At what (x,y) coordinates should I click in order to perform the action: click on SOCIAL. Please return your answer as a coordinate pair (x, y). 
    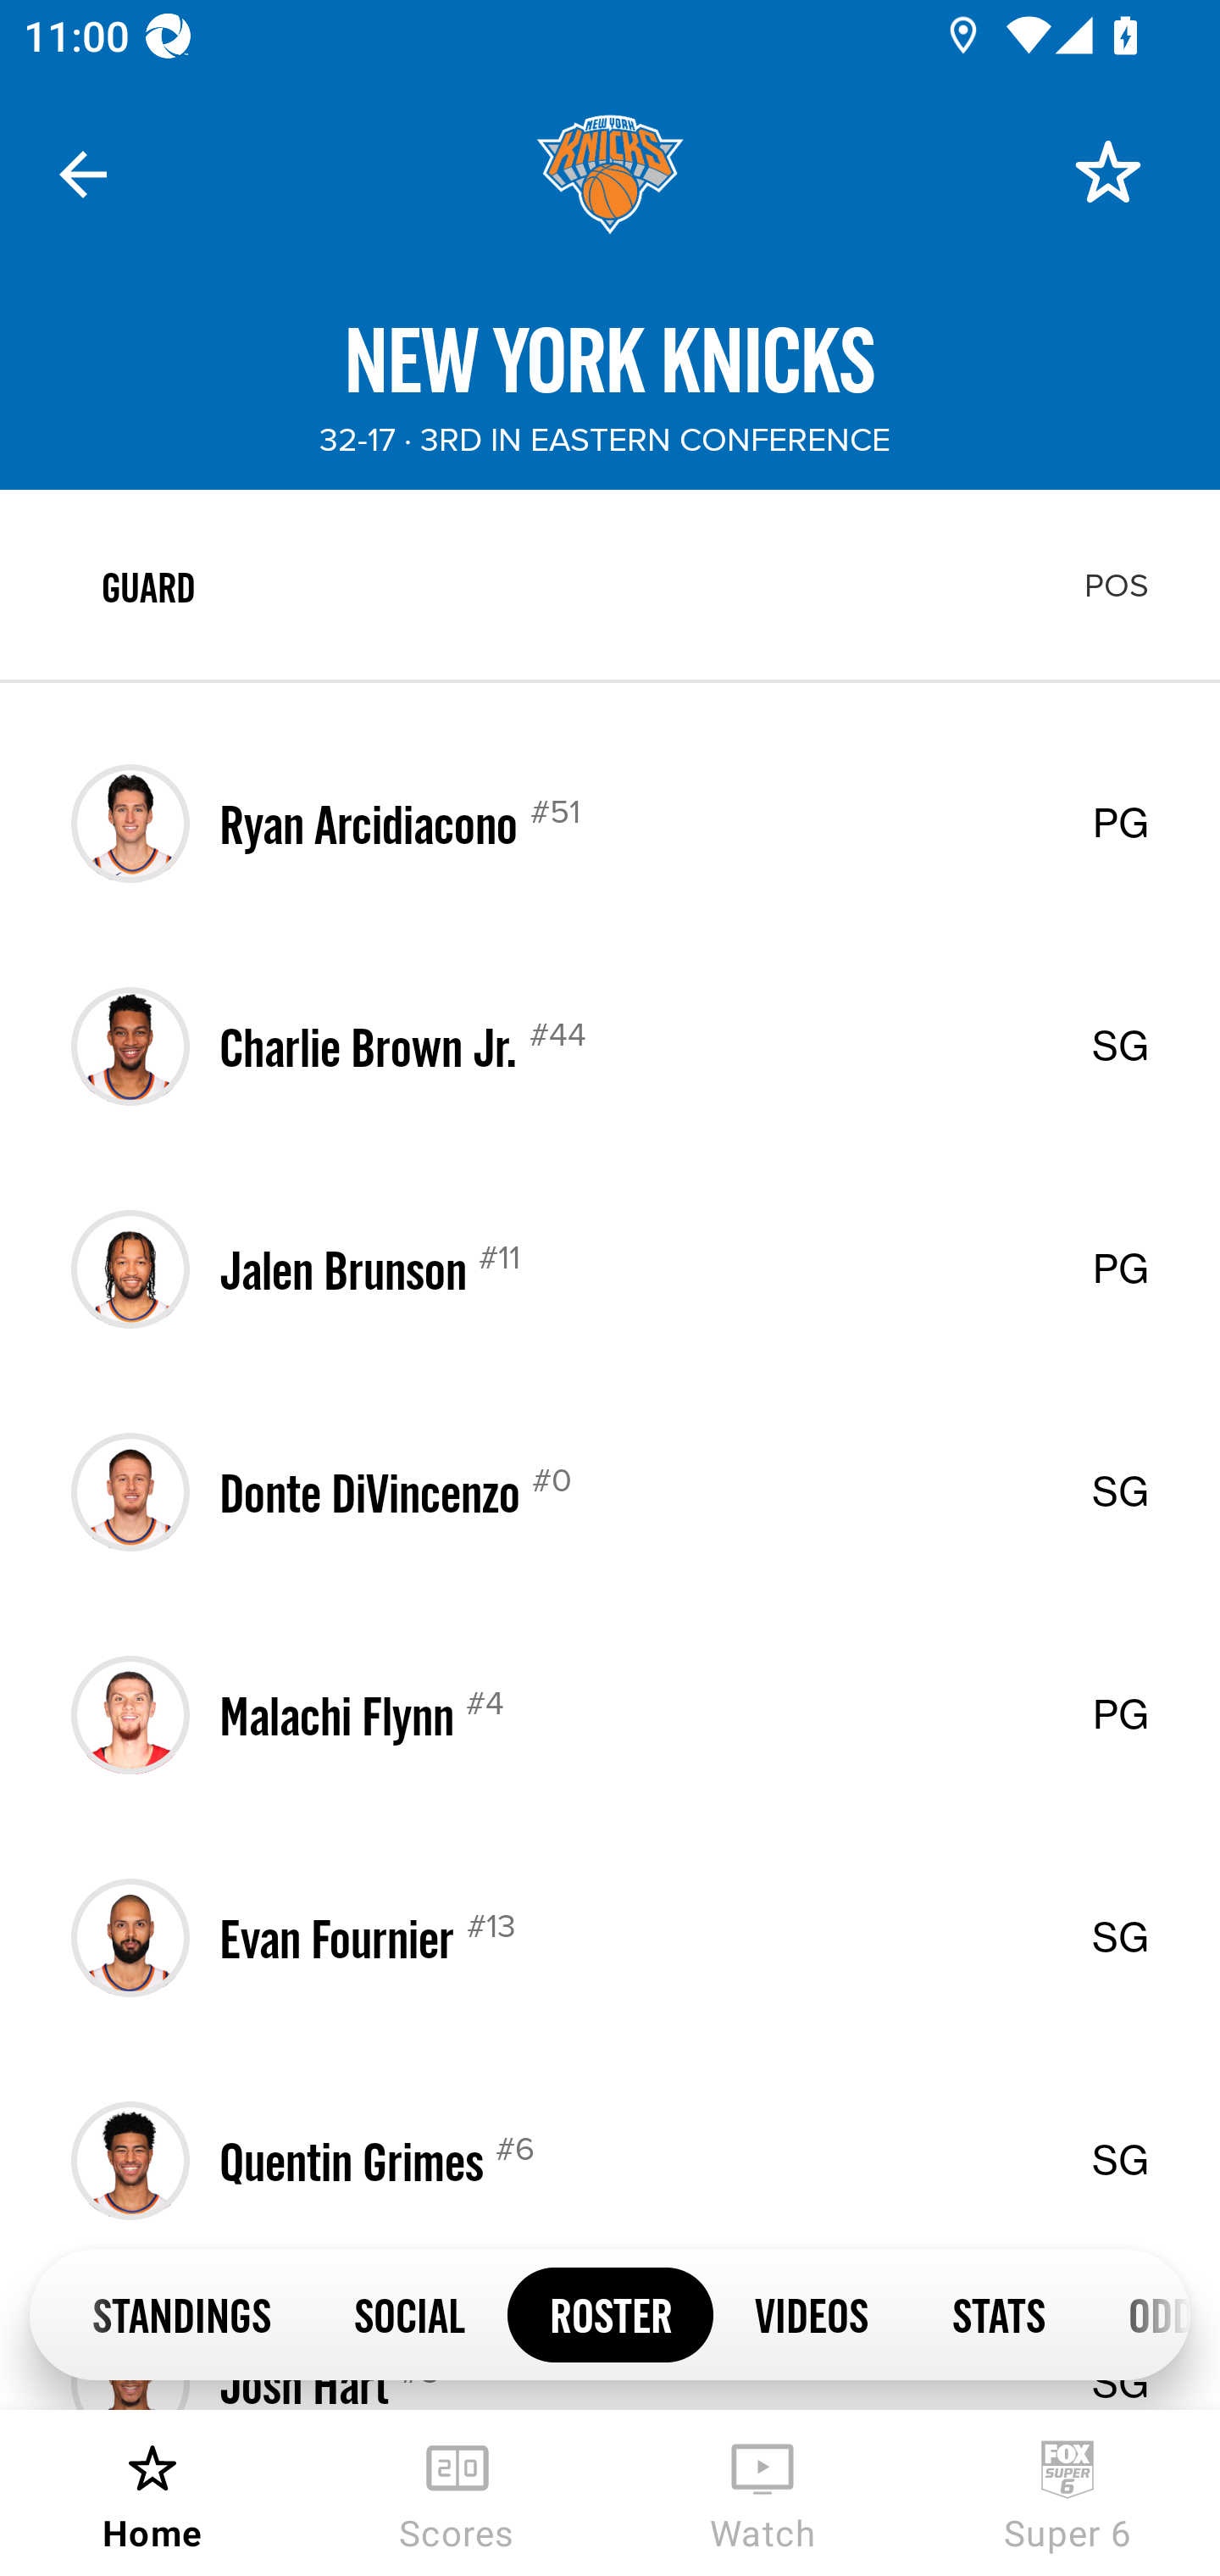
    Looking at the image, I should click on (410, 2313).